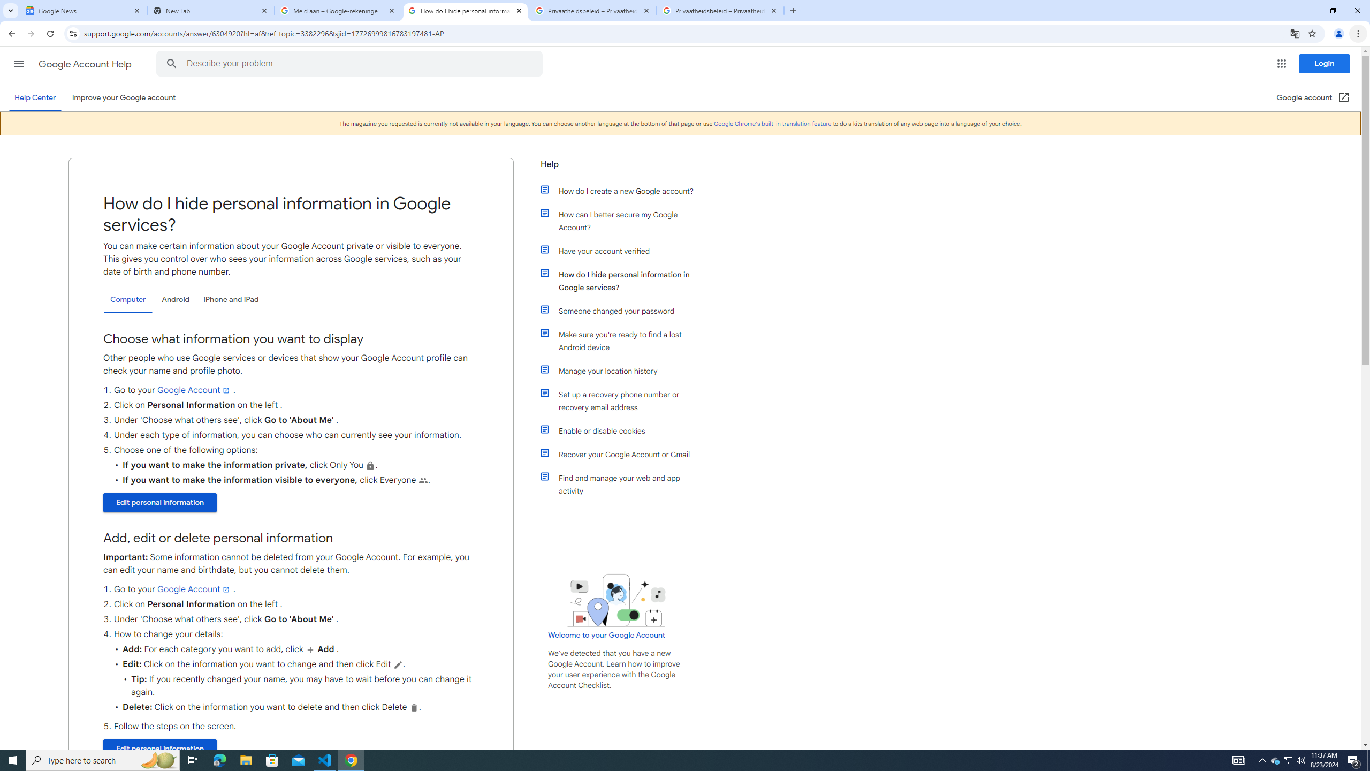  Describe the element at coordinates (622, 371) in the screenshot. I see `Manage your location history` at that location.